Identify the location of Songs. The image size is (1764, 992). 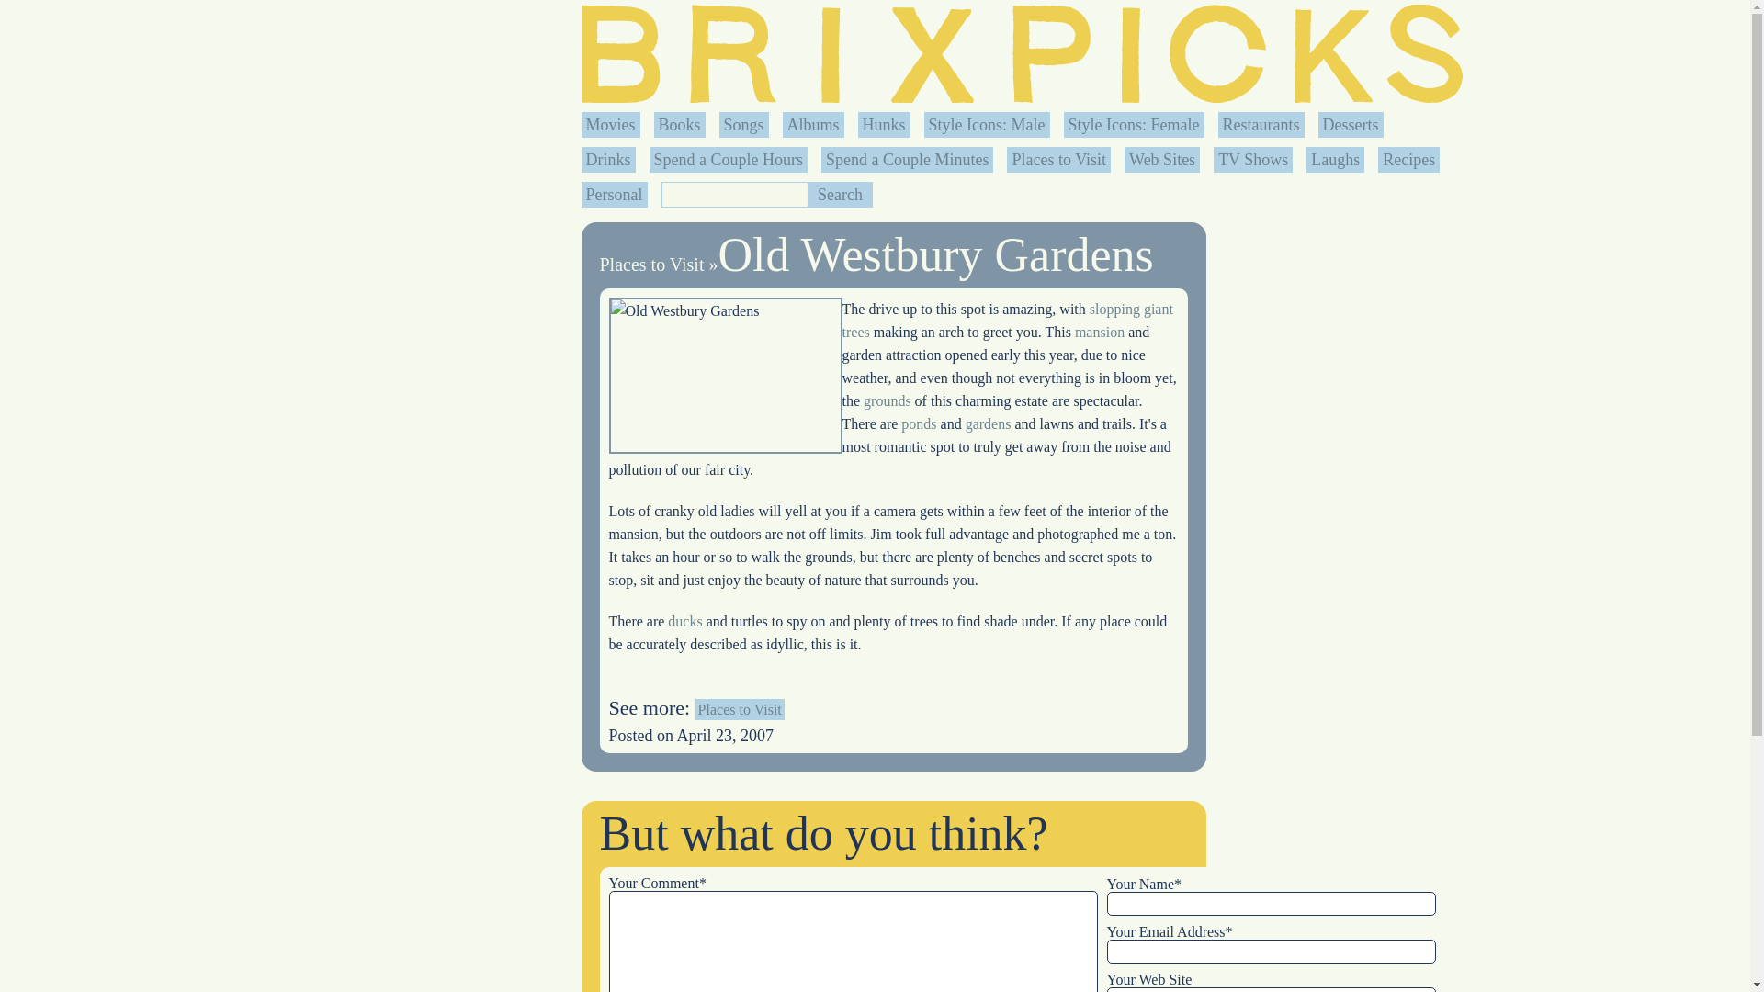
(743, 125).